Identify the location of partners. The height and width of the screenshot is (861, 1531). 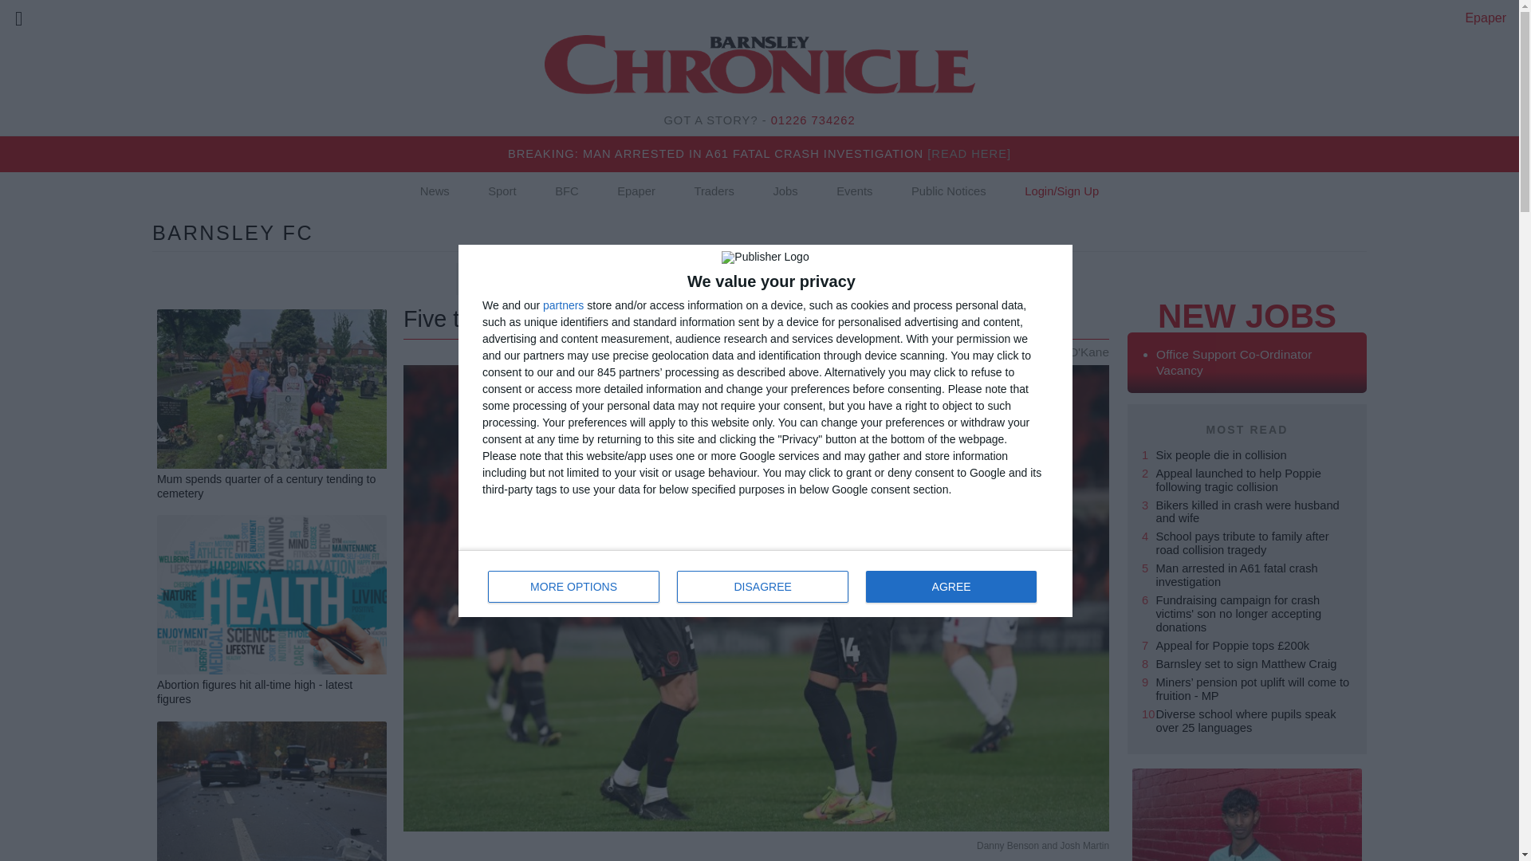
(563, 305).